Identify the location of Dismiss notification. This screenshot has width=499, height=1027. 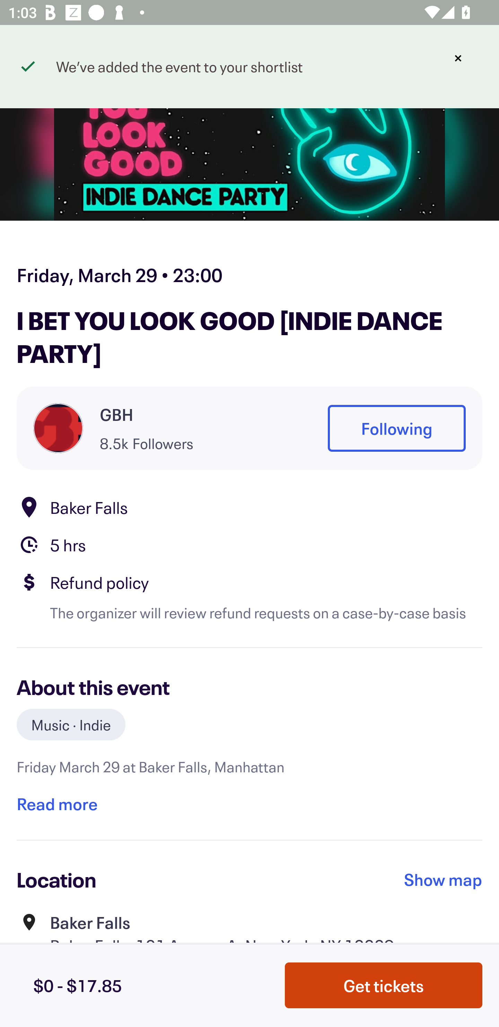
(458, 58).